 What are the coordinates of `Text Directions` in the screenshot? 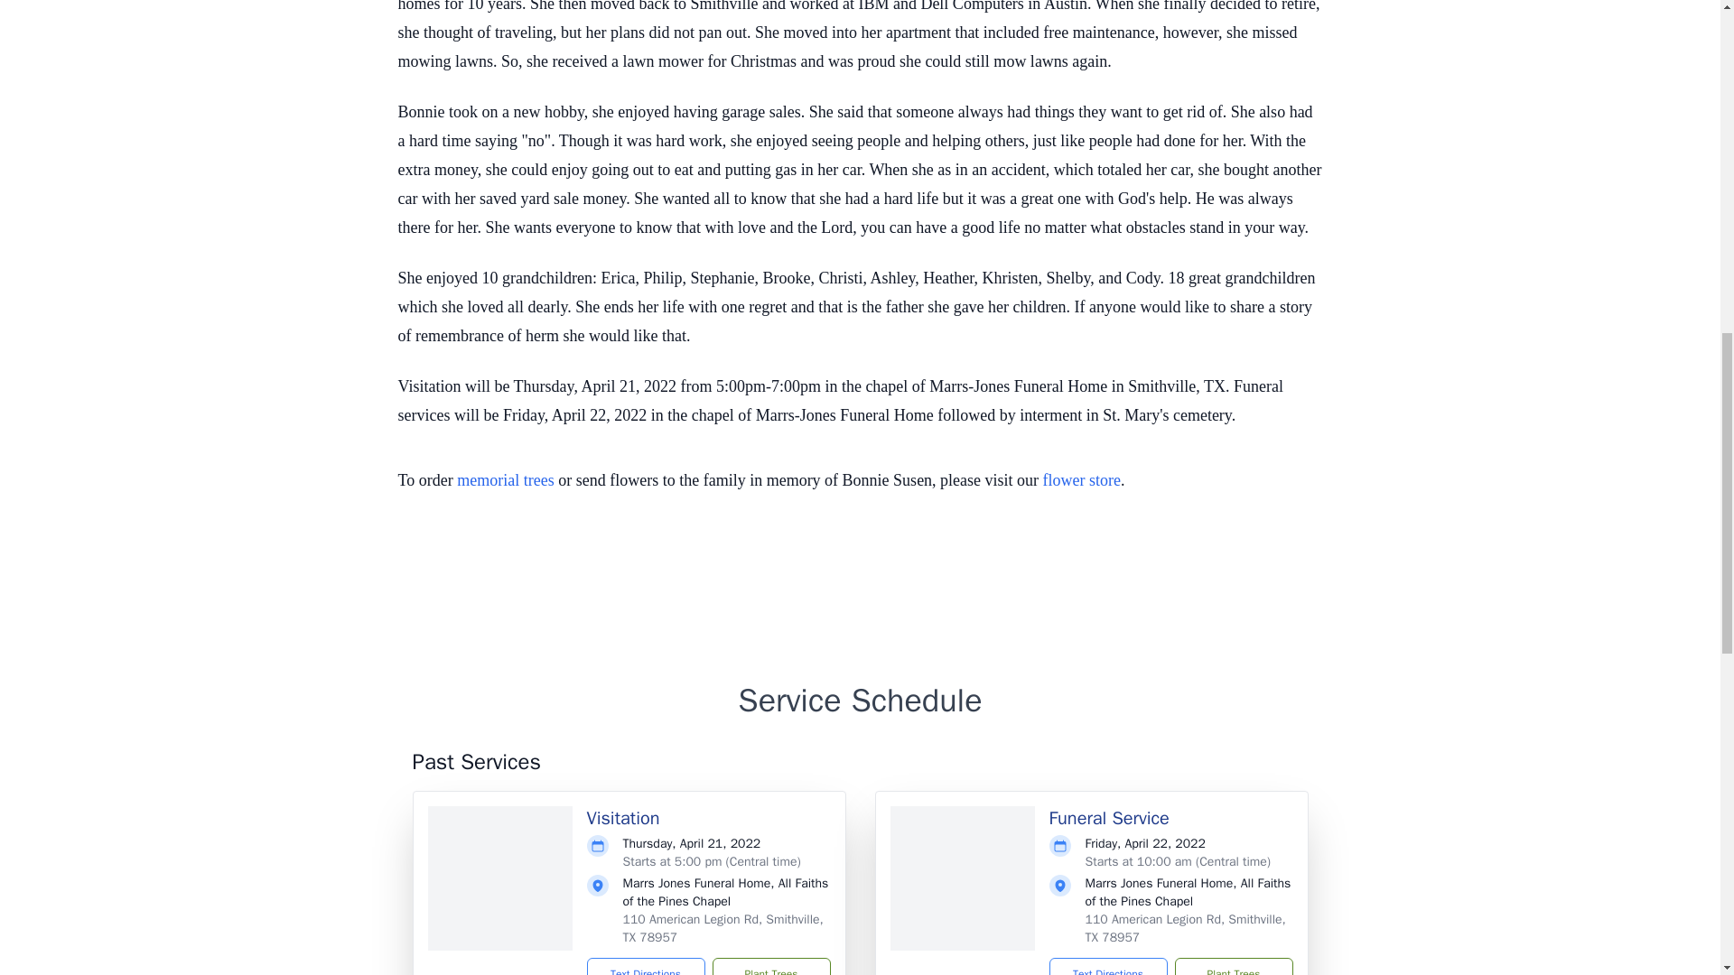 It's located at (647, 966).